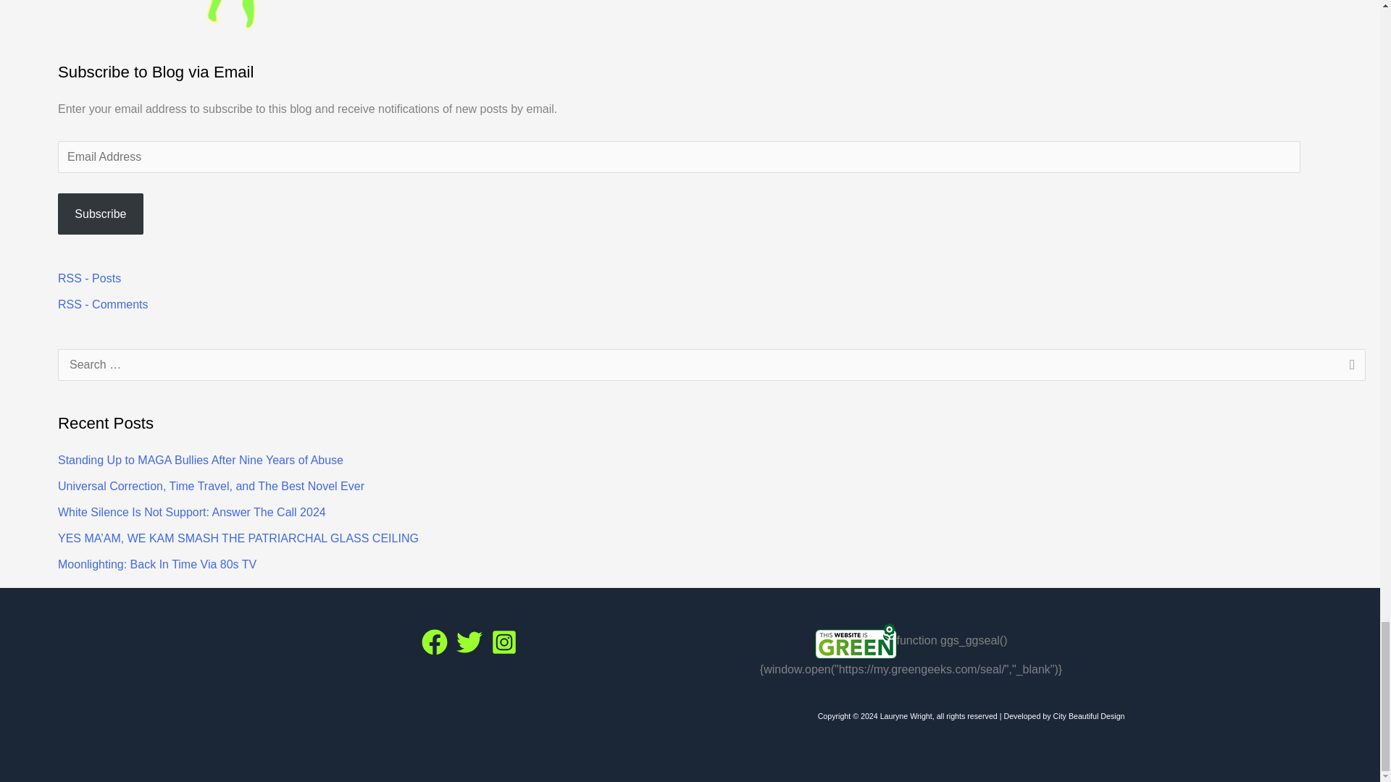 This screenshot has height=782, width=1391. I want to click on Subscribe to posts, so click(90, 278).